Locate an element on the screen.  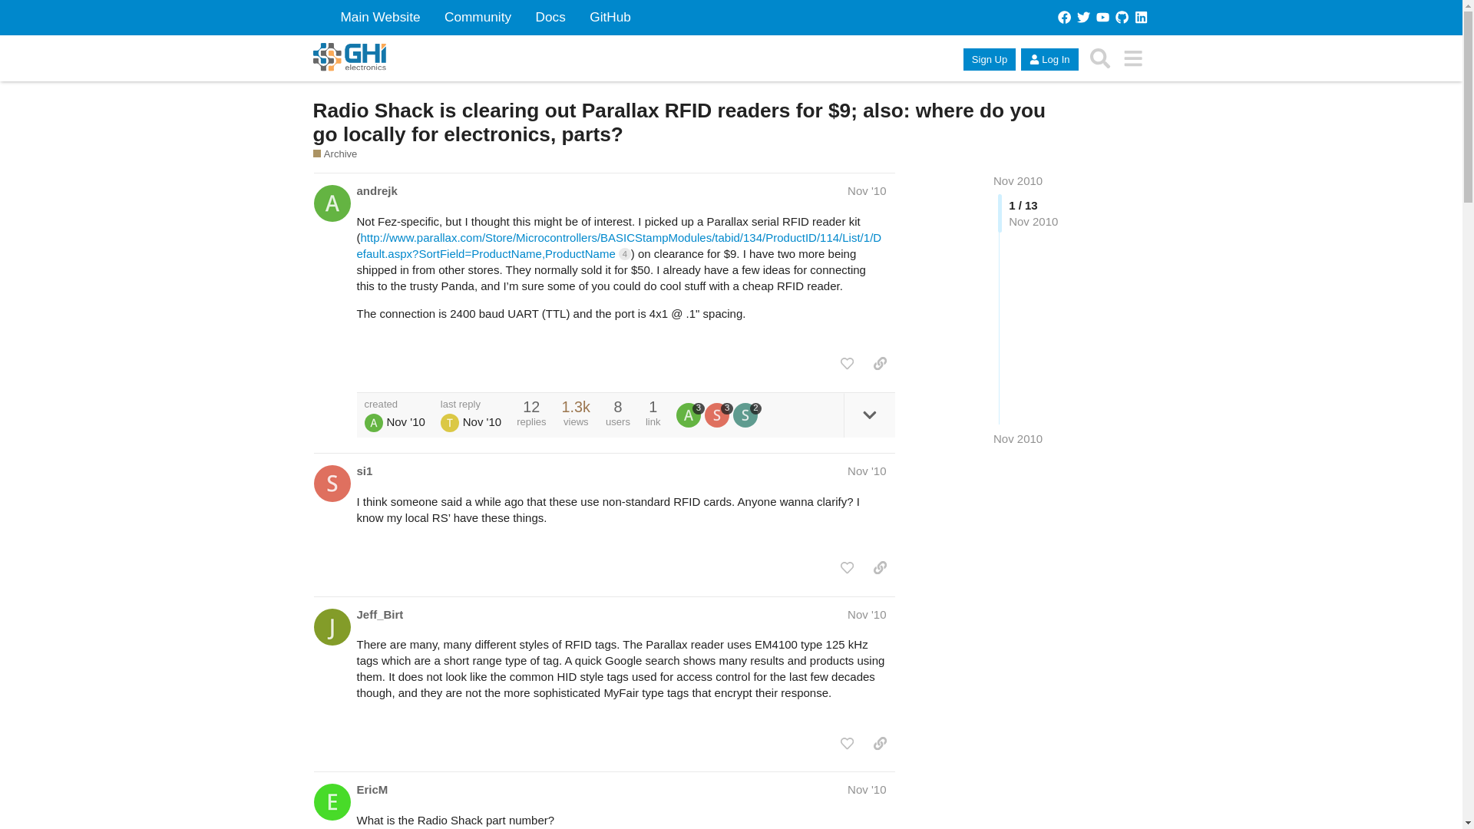
3 is located at coordinates (719, 414).